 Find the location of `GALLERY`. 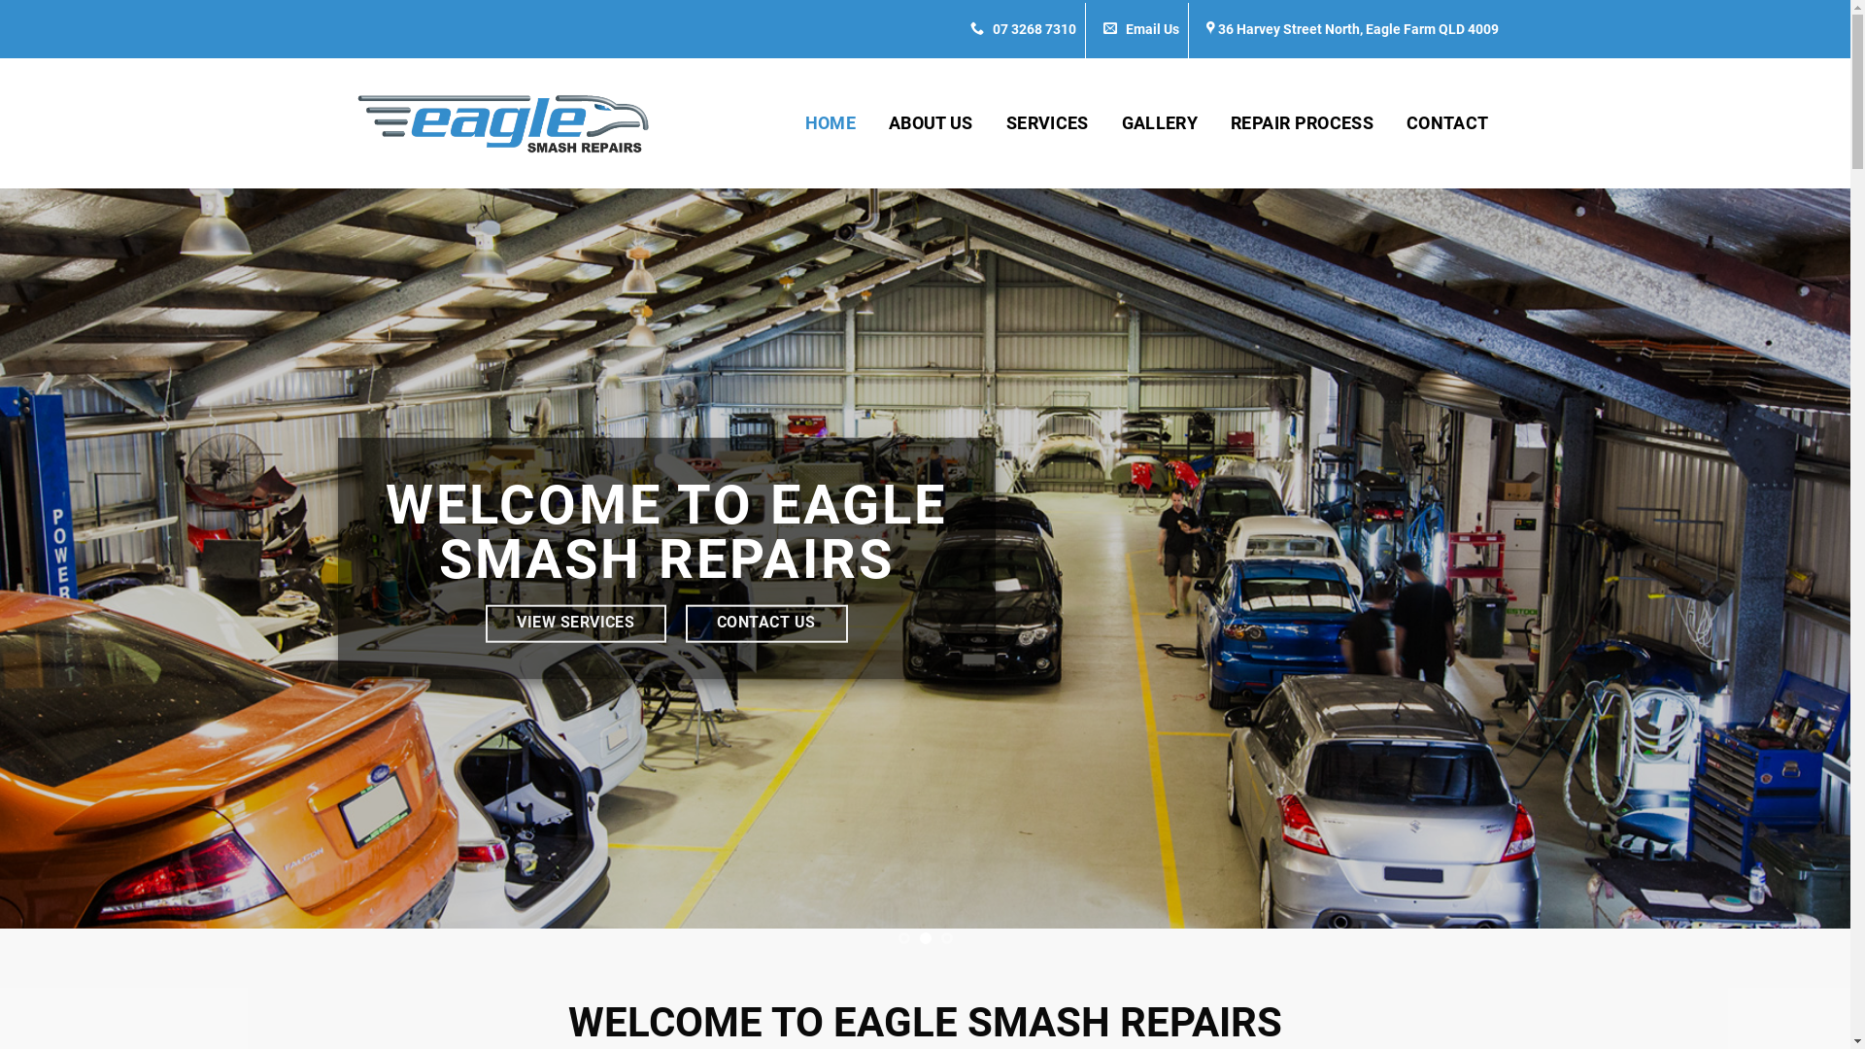

GALLERY is located at coordinates (1160, 123).